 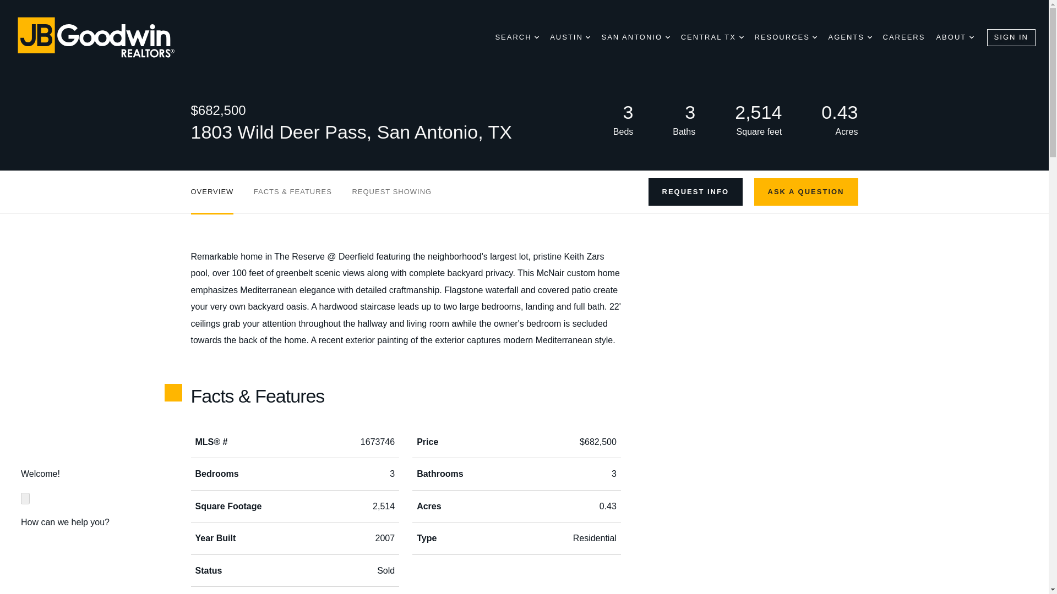 I want to click on CENTRAL TX DROPDOWN ARROW, so click(x=712, y=37).